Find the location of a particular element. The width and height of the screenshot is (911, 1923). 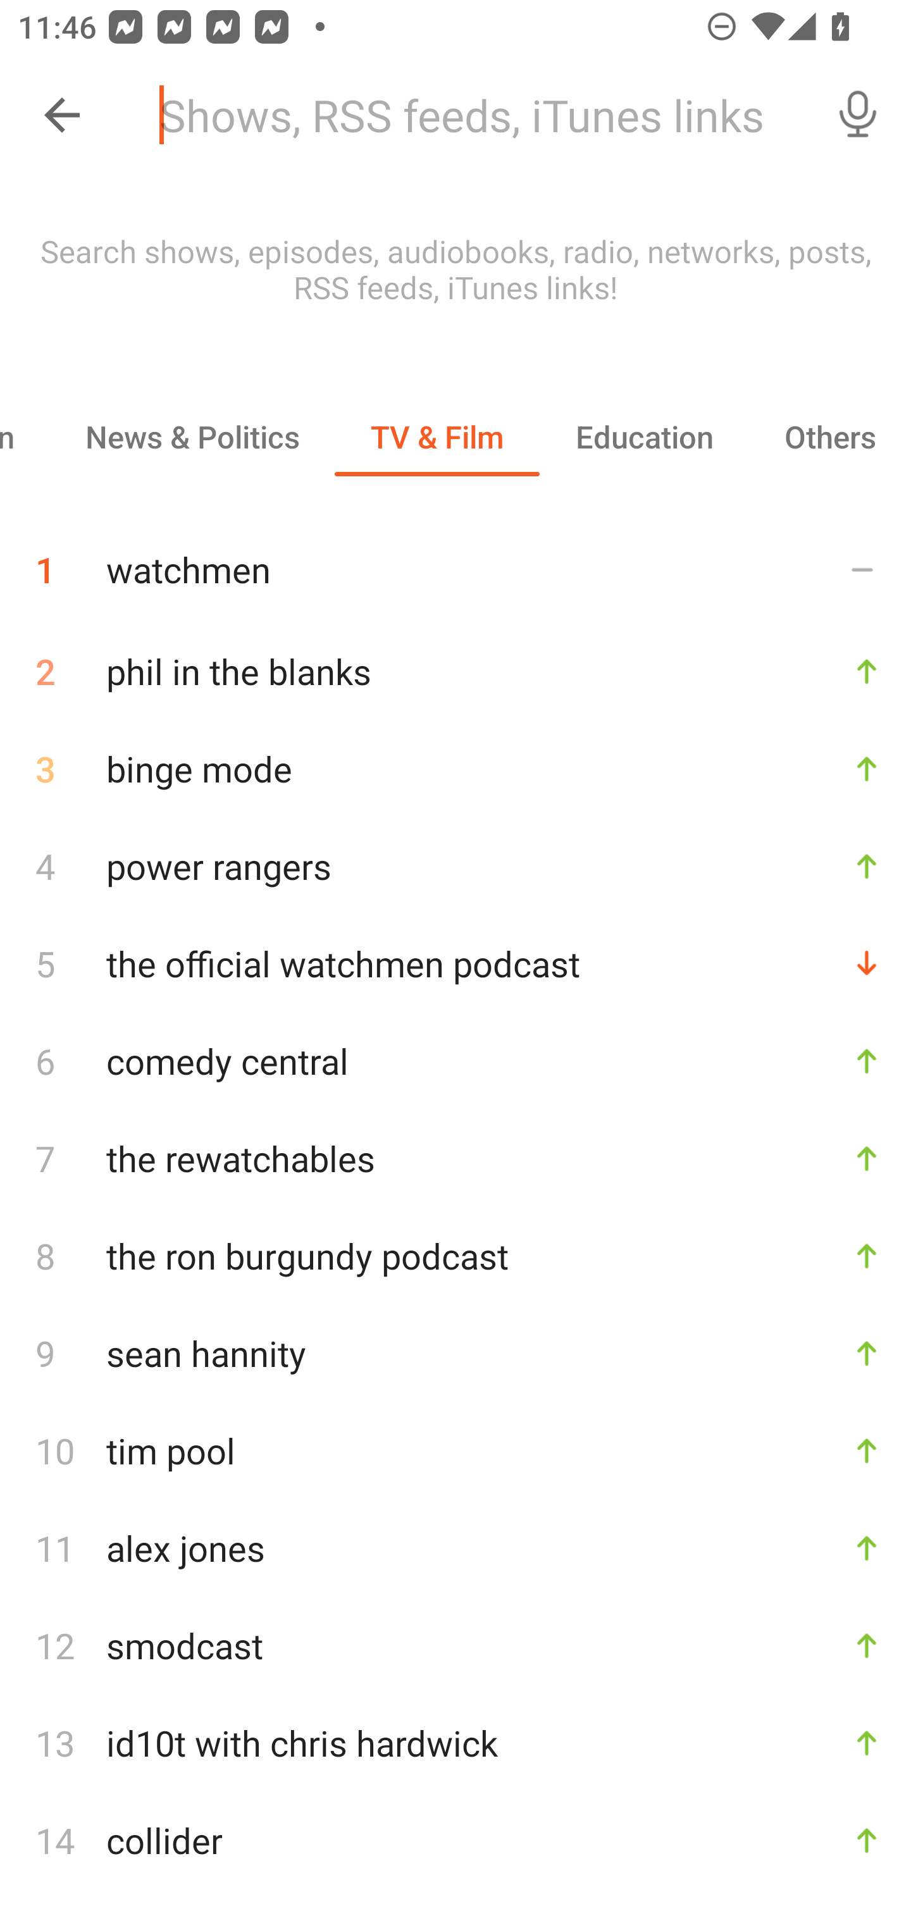

Education is located at coordinates (644, 436).